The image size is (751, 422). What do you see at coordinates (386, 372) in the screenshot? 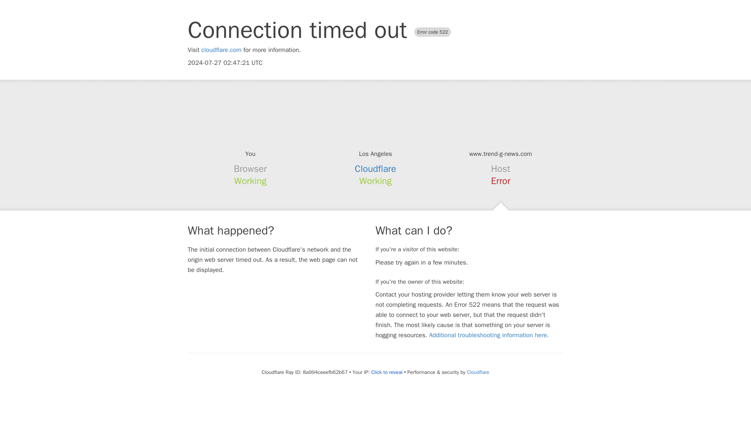
I see `Click to reveal` at bounding box center [386, 372].